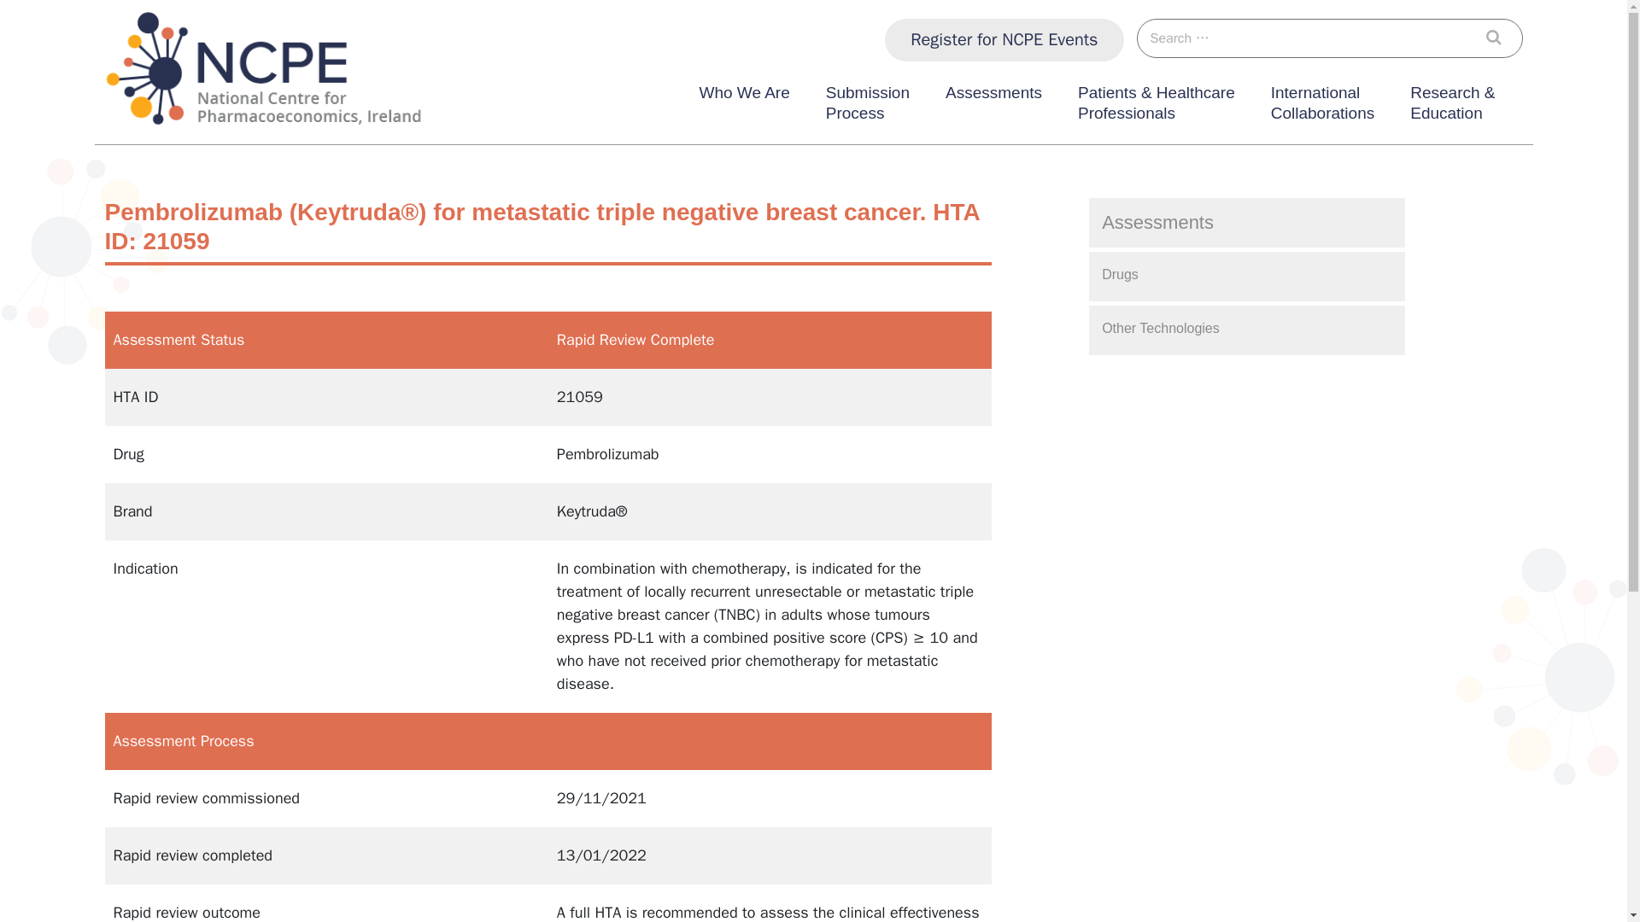  What do you see at coordinates (993, 107) in the screenshot?
I see `Search` at bounding box center [993, 107].